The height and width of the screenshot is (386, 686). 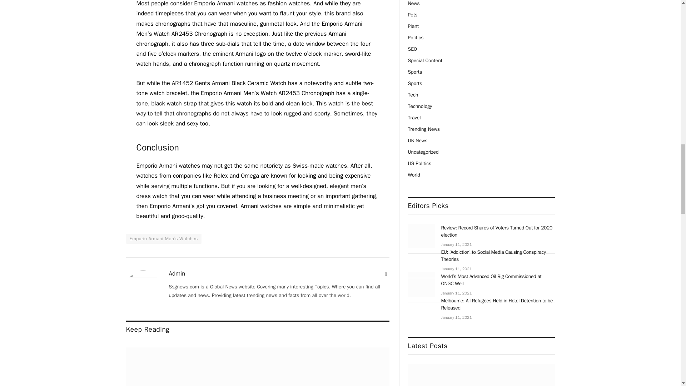 What do you see at coordinates (177, 274) in the screenshot?
I see `Posts by Admin` at bounding box center [177, 274].